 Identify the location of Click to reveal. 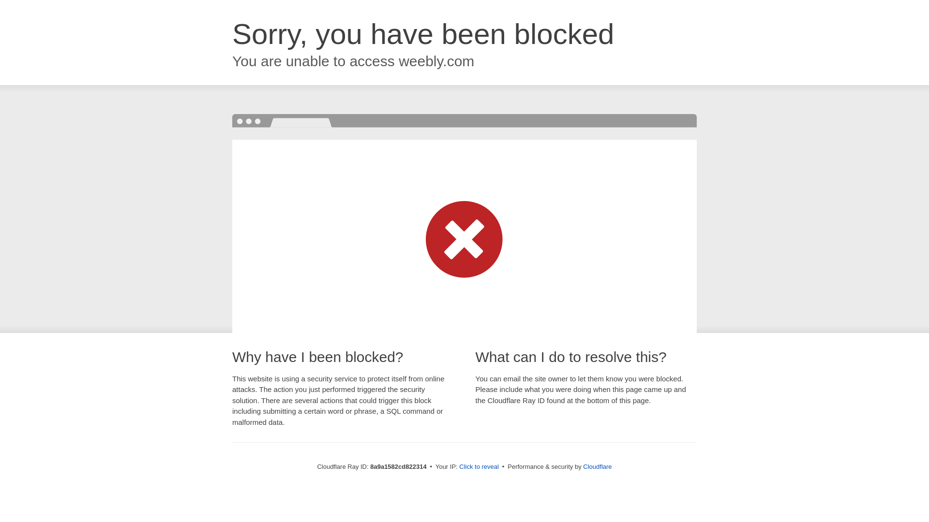
(479, 467).